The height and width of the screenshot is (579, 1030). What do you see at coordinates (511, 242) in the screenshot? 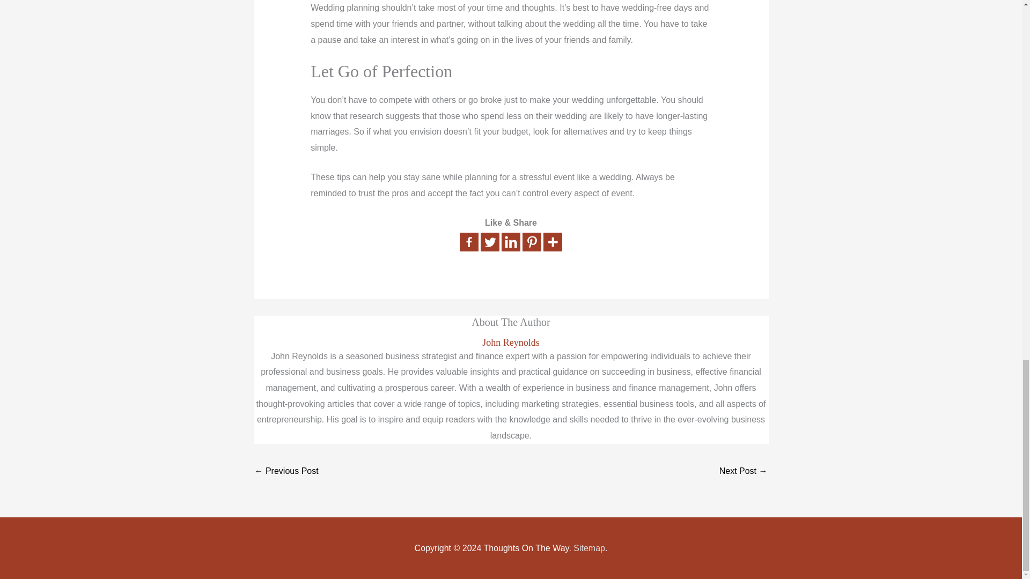
I see `Linkedin` at bounding box center [511, 242].